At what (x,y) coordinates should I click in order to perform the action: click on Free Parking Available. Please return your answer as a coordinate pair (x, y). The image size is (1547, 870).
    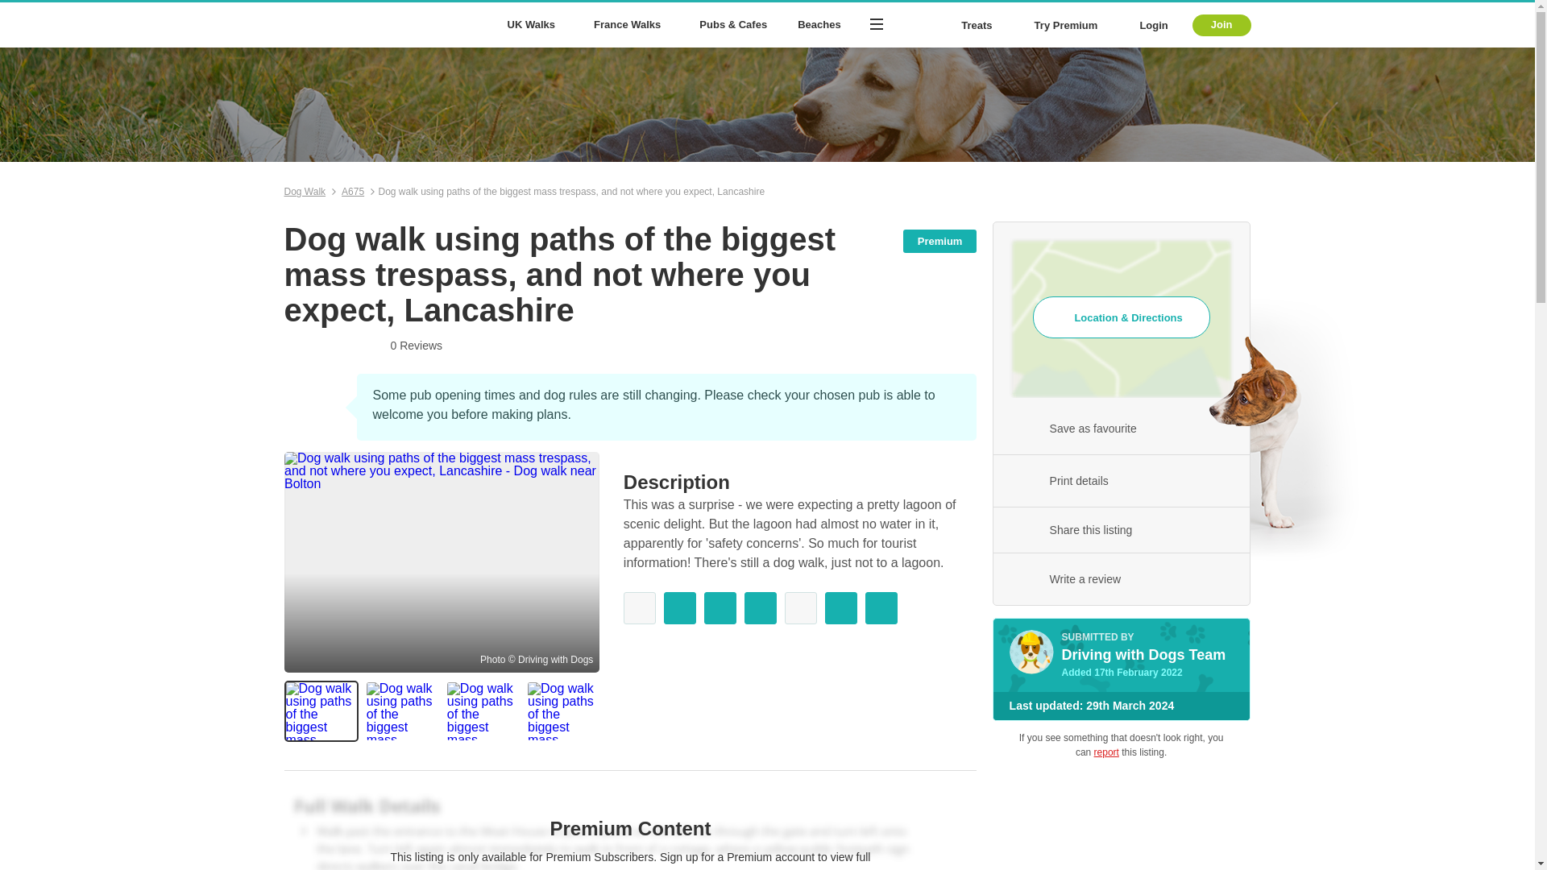
    Looking at the image, I should click on (760, 608).